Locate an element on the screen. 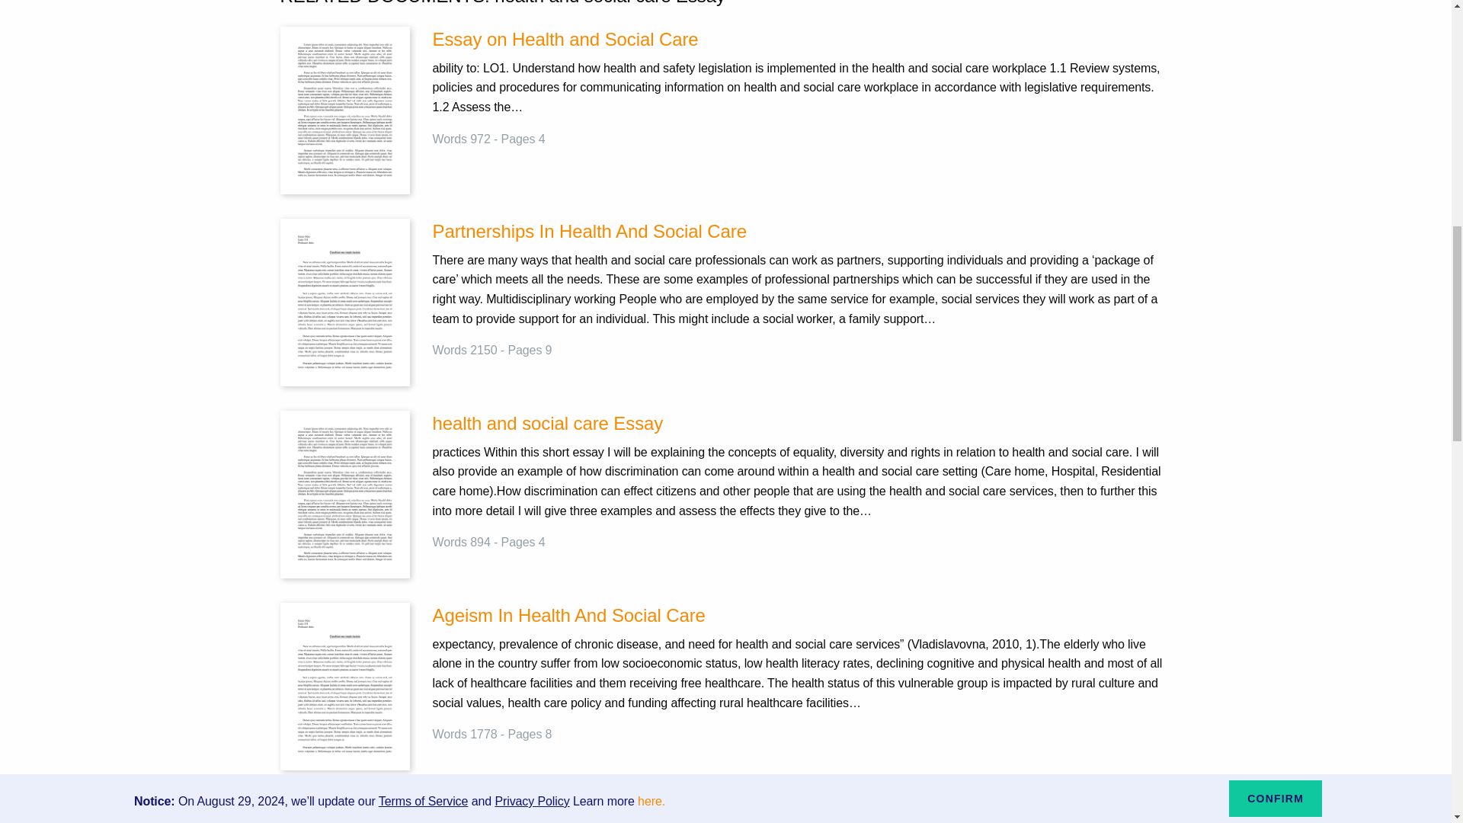  Essay on Health and Social Care is located at coordinates (802, 40).